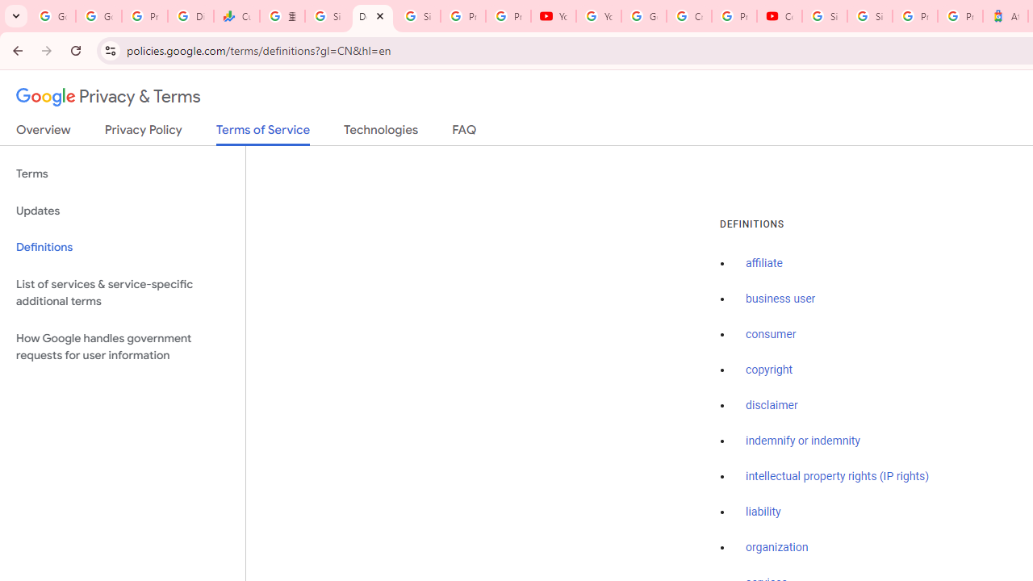  I want to click on Content Creator Programs & Opportunities - YouTube Creators, so click(780, 16).